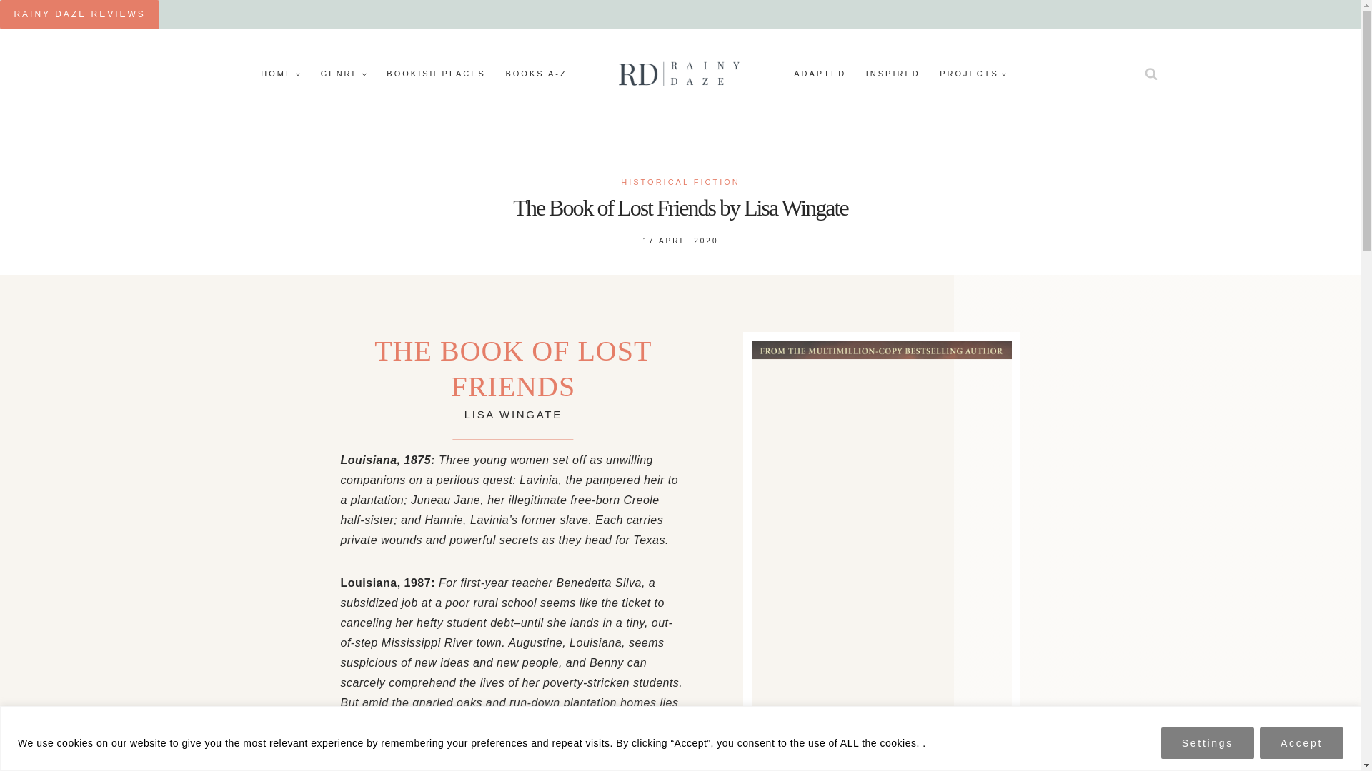 The width and height of the screenshot is (1372, 771). Describe the element at coordinates (436, 73) in the screenshot. I see `BOOKISH PLACES` at that location.